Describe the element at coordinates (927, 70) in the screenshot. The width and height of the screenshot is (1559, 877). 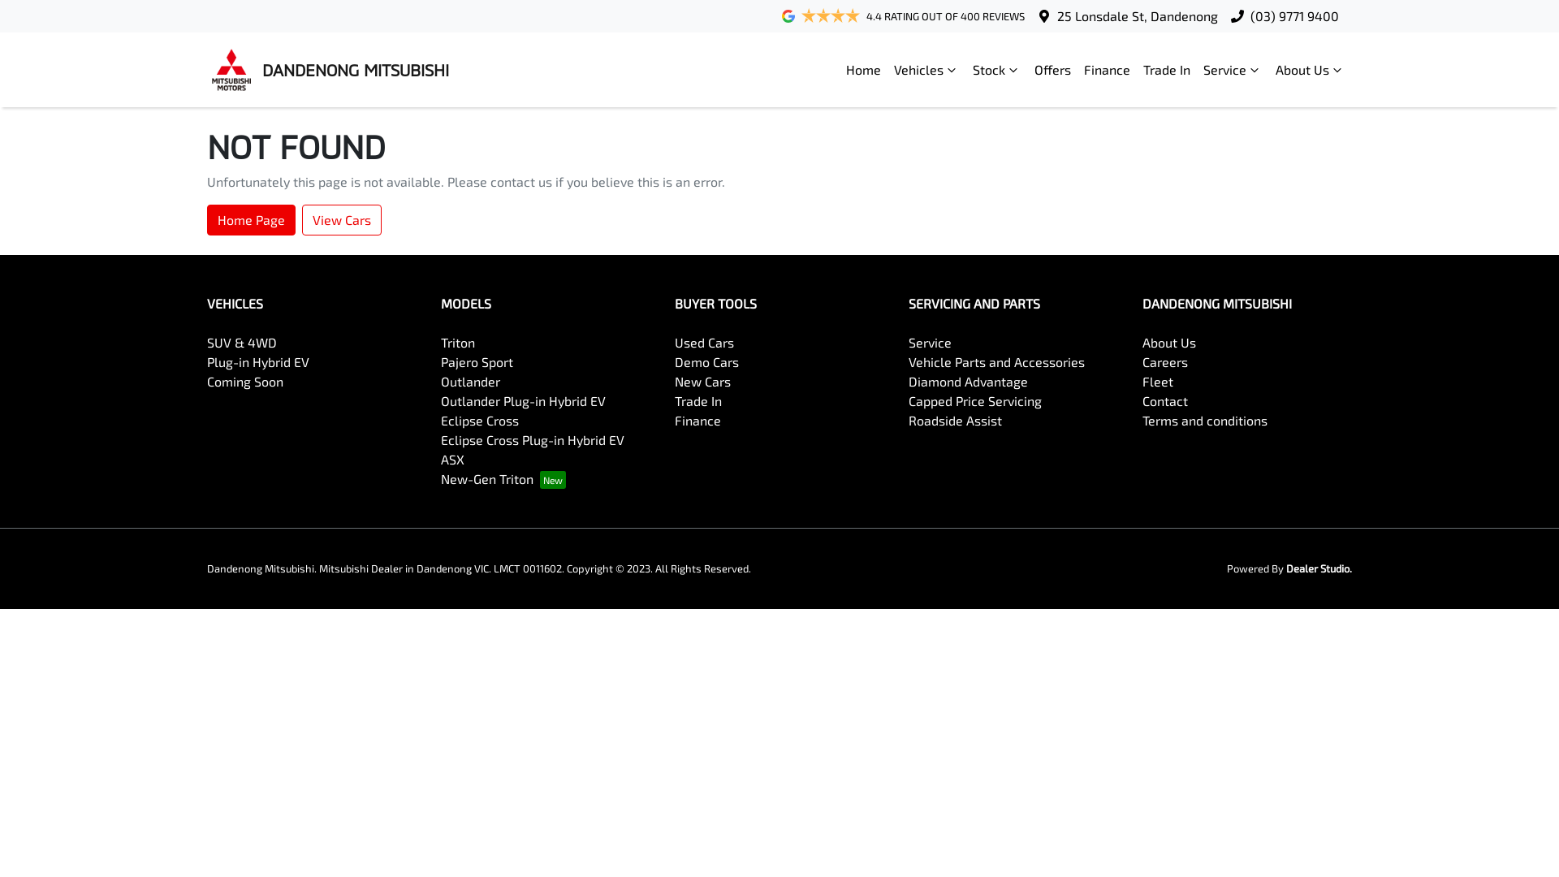
I see `Vehicles` at that location.